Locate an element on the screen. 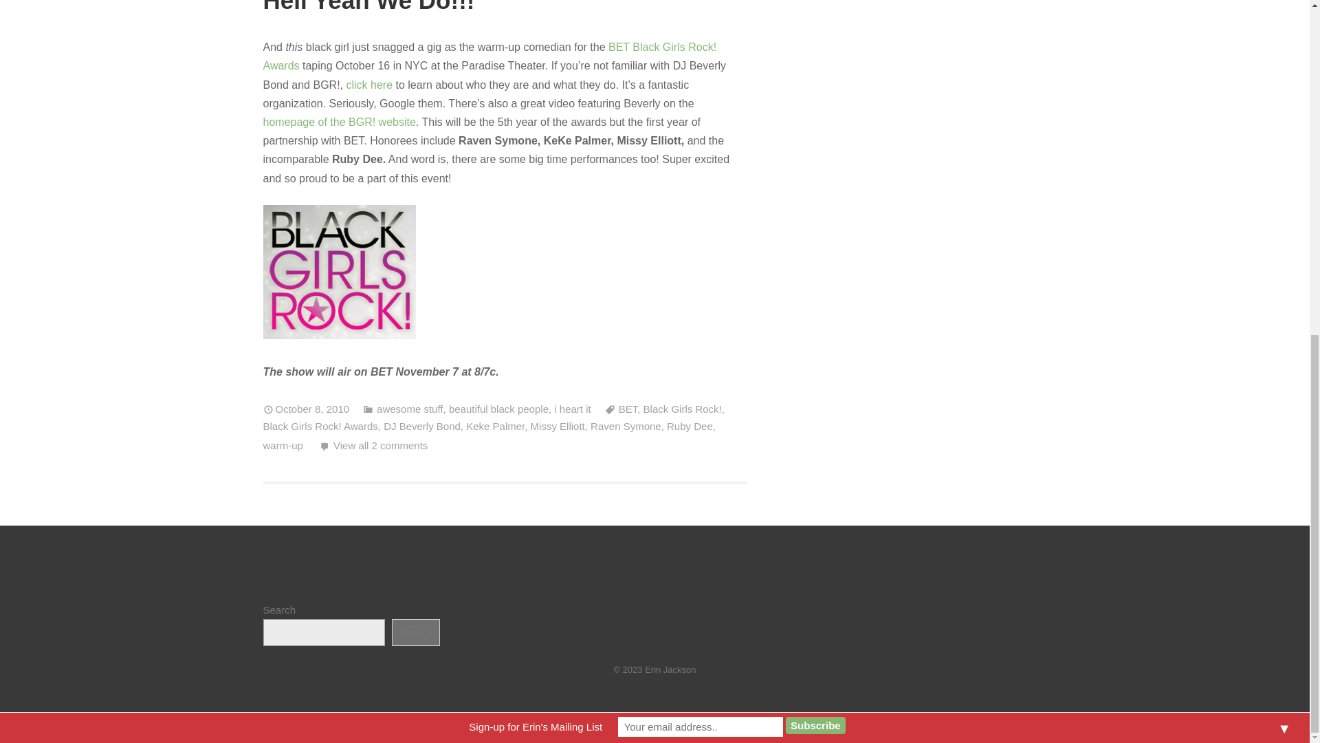  homepage of the BGR! website is located at coordinates (339, 121).